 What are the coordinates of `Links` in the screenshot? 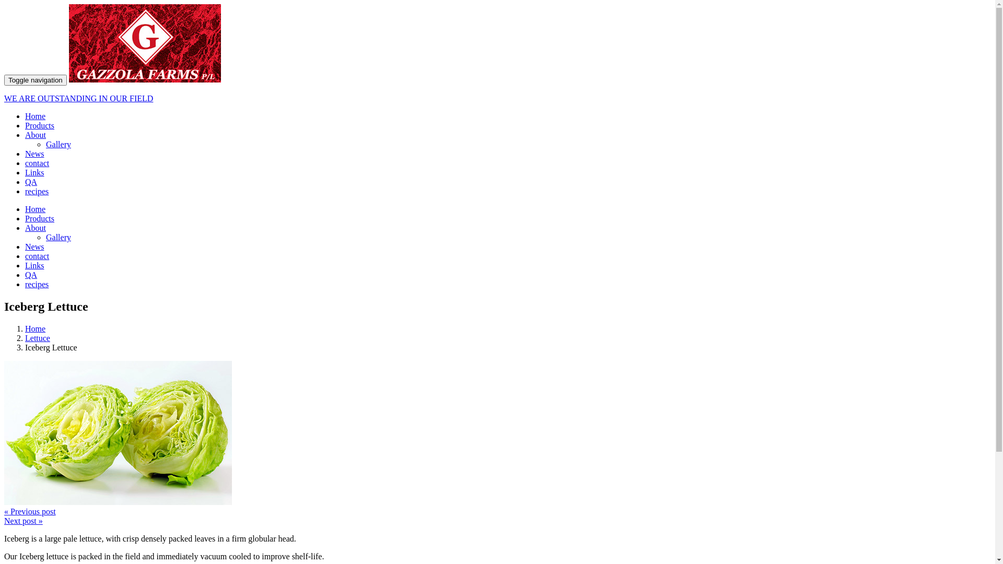 It's located at (34, 265).